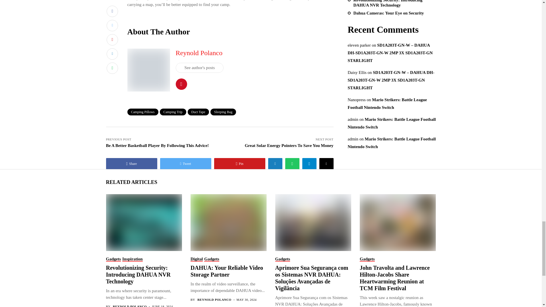  Describe the element at coordinates (130, 306) in the screenshot. I see `Posts by Reynold Polanco` at that location.